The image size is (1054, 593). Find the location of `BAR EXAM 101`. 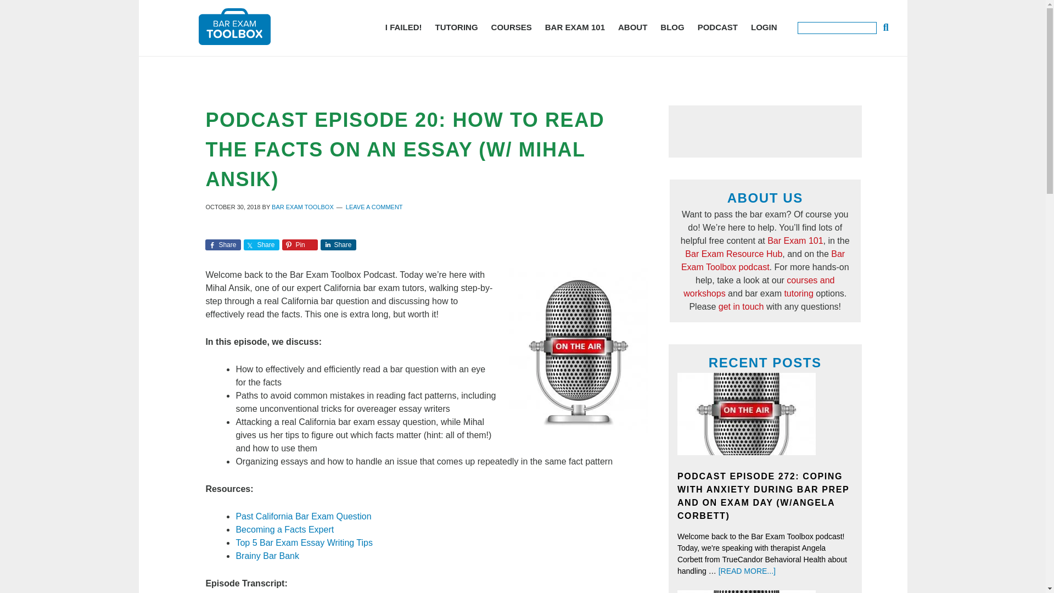

BAR EXAM 101 is located at coordinates (575, 27).